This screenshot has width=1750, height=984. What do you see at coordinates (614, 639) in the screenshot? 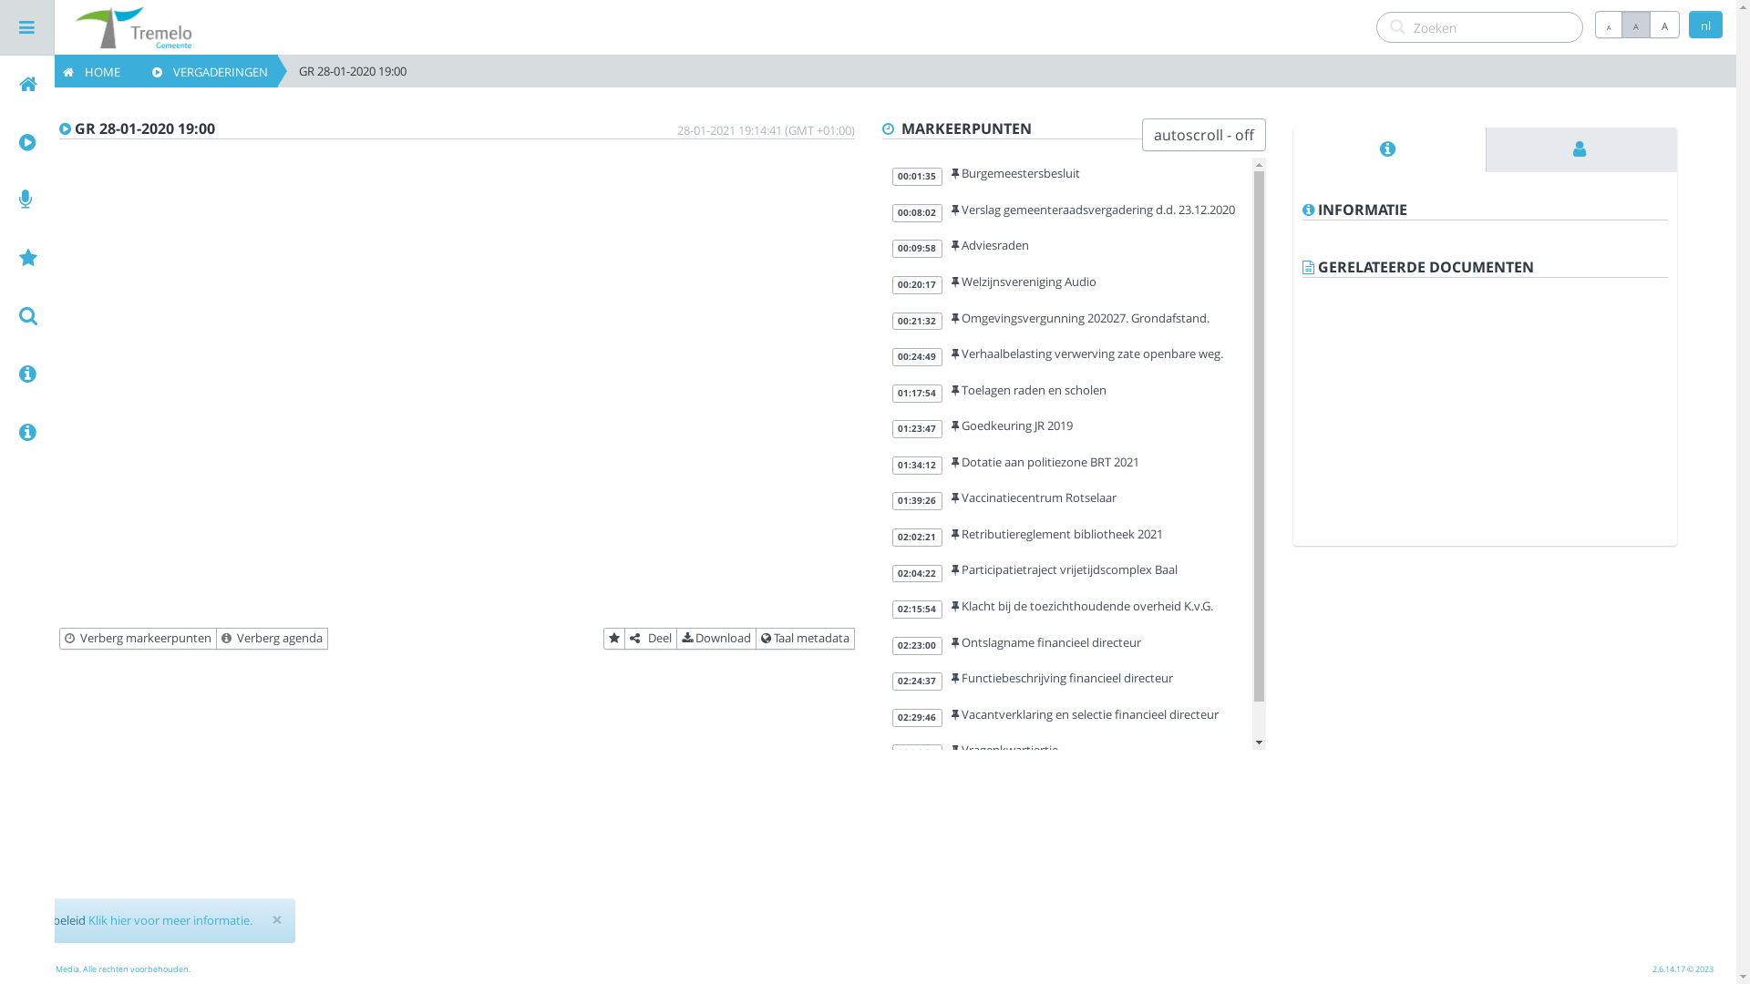
I see `Favorieten toevoegen/verwijderen` at bounding box center [614, 639].